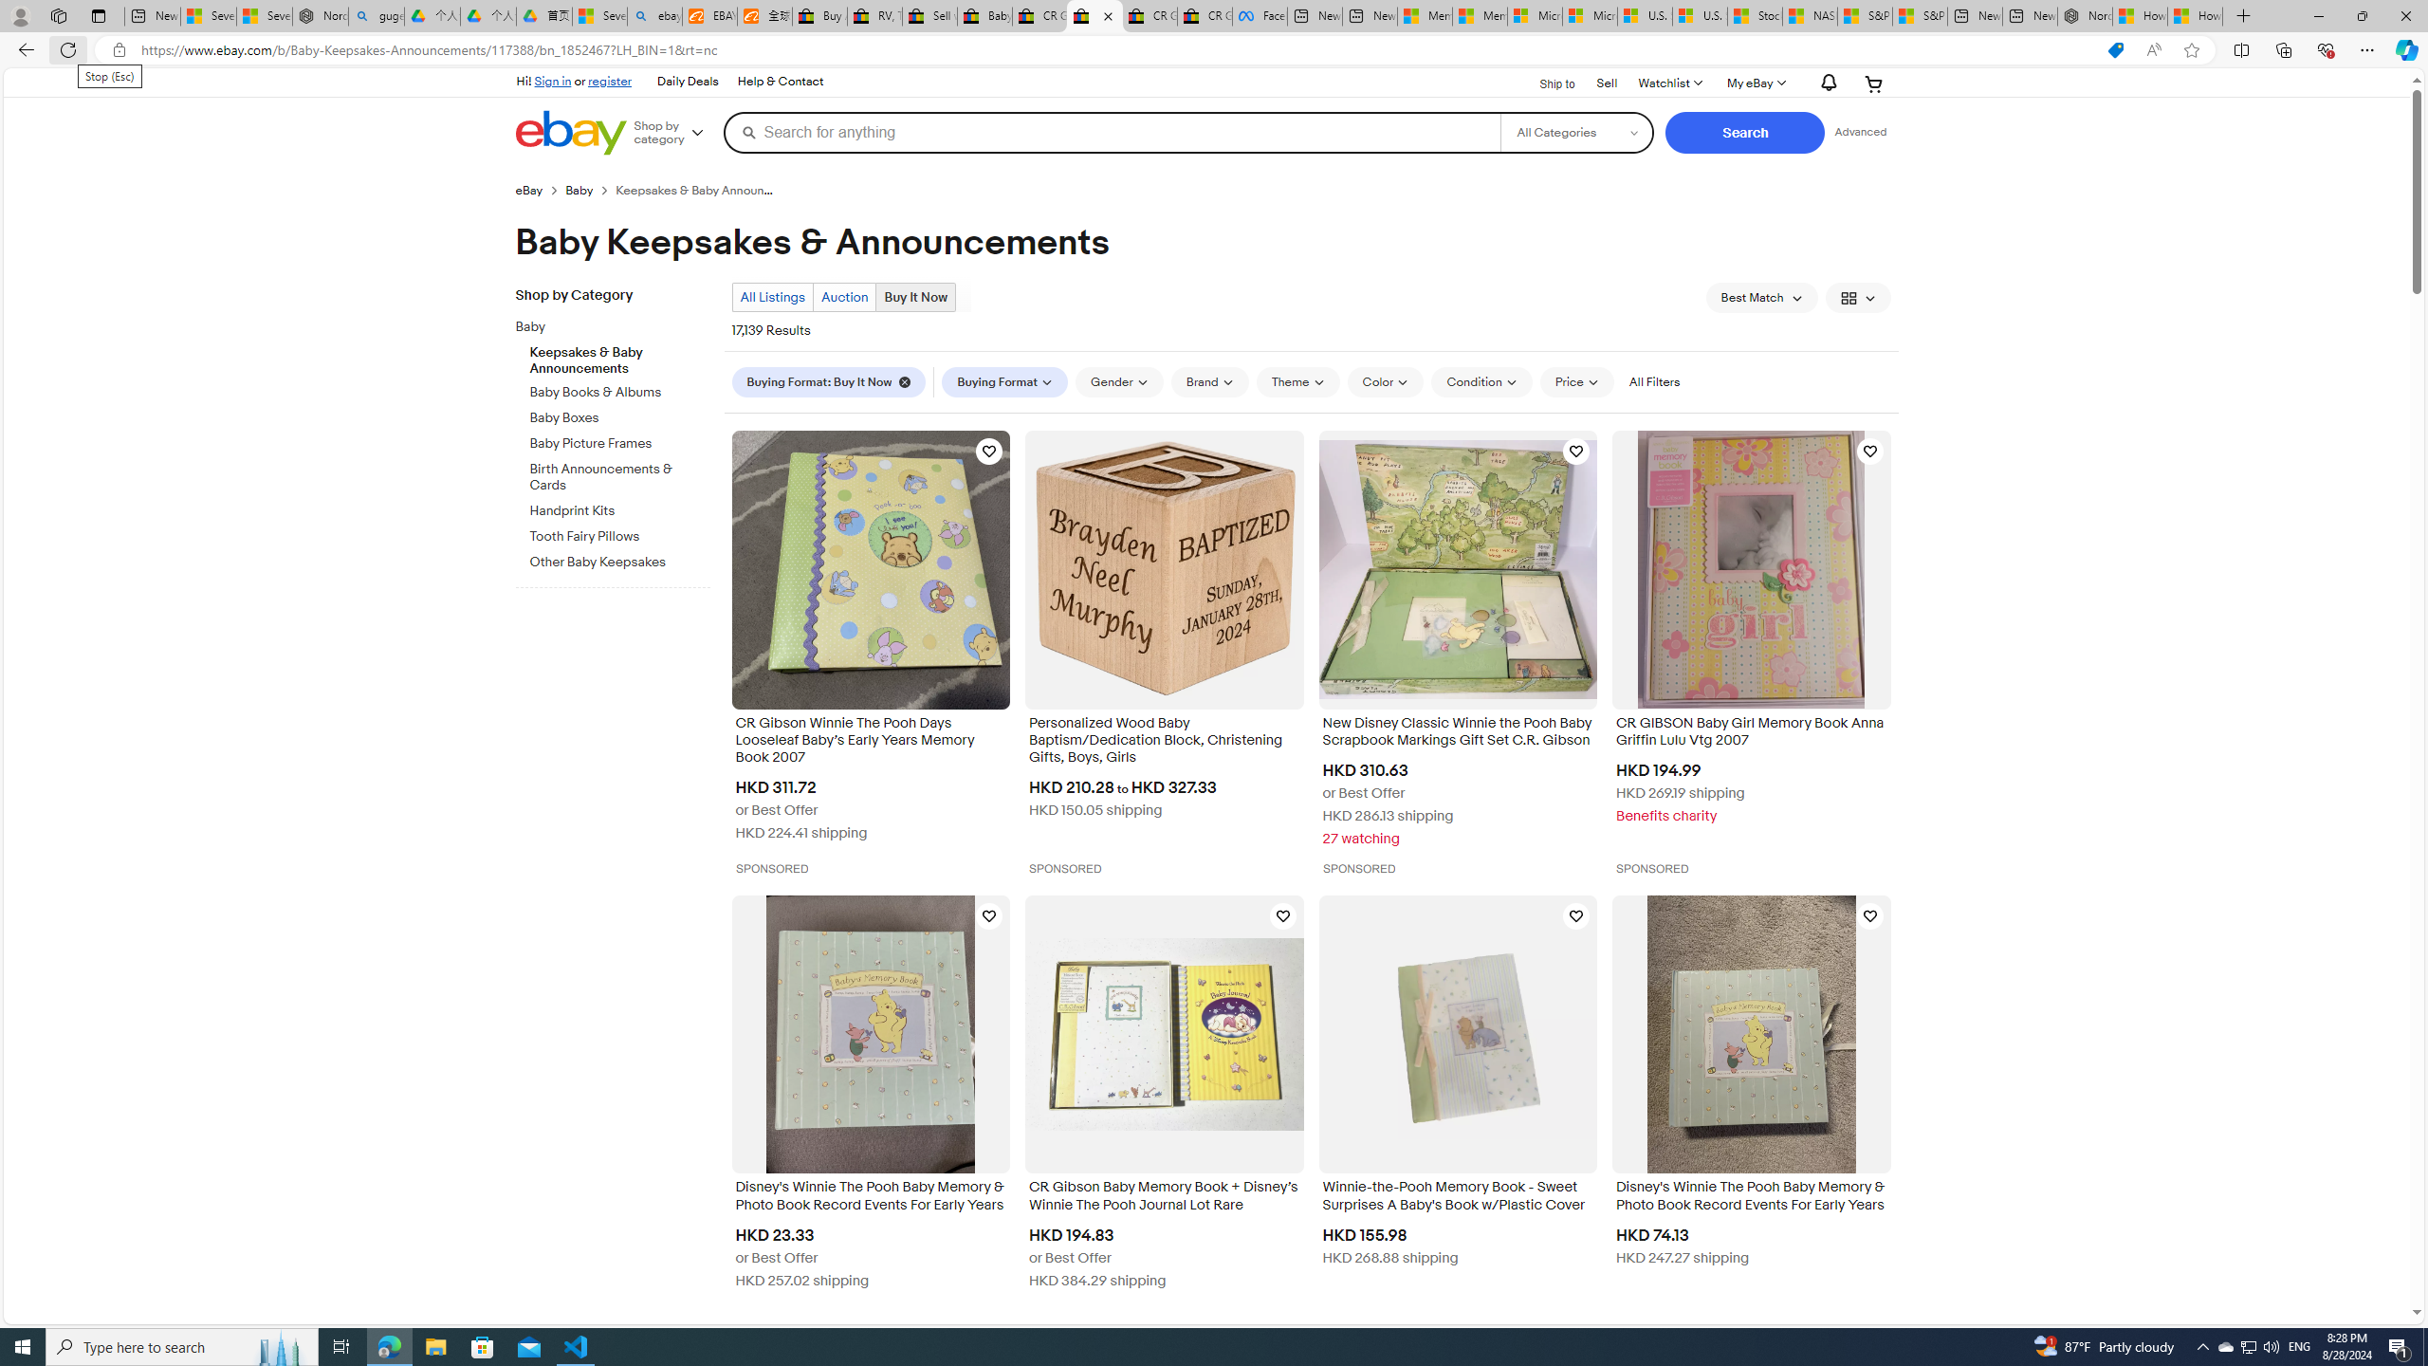 This screenshot has width=2428, height=1366. I want to click on Back, so click(23, 49).